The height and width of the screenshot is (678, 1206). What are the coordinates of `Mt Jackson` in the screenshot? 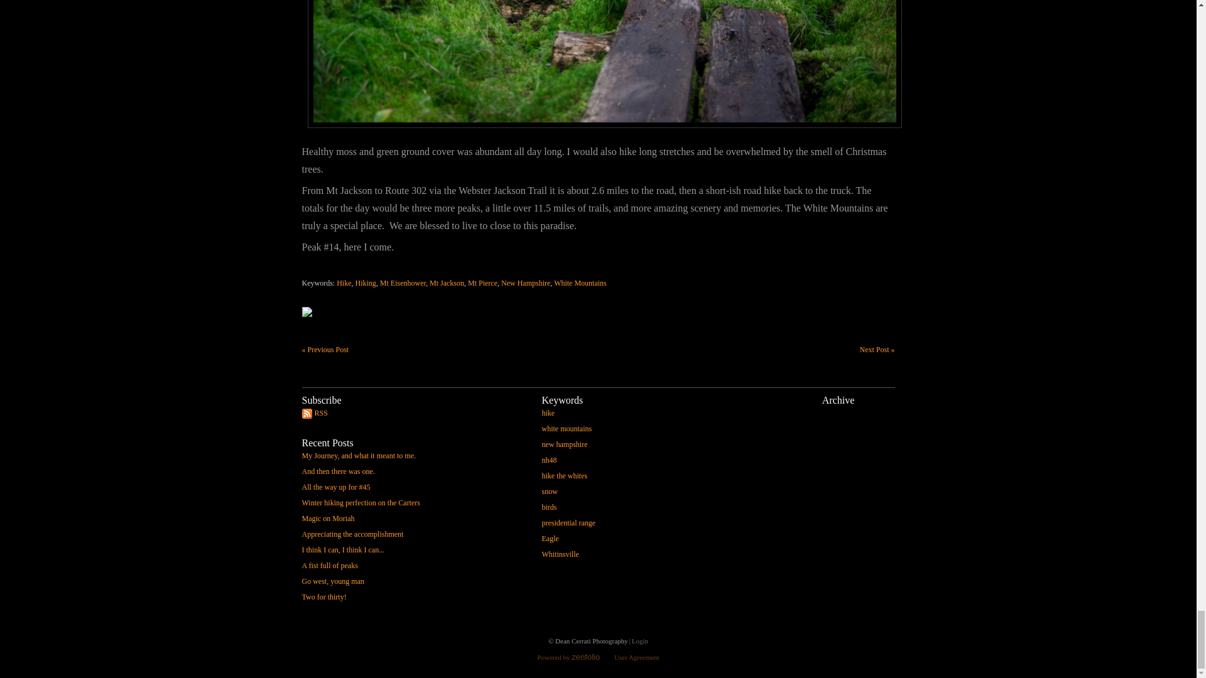 It's located at (447, 282).